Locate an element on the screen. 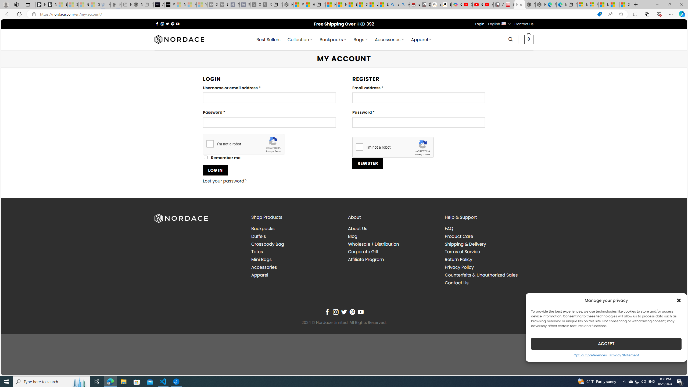 The width and height of the screenshot is (688, 387). FAQ is located at coordinates (489, 229).